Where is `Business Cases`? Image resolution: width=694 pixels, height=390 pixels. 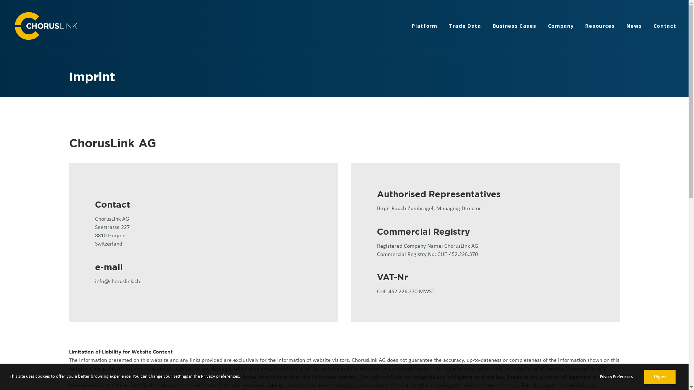 Business Cases is located at coordinates (515, 26).